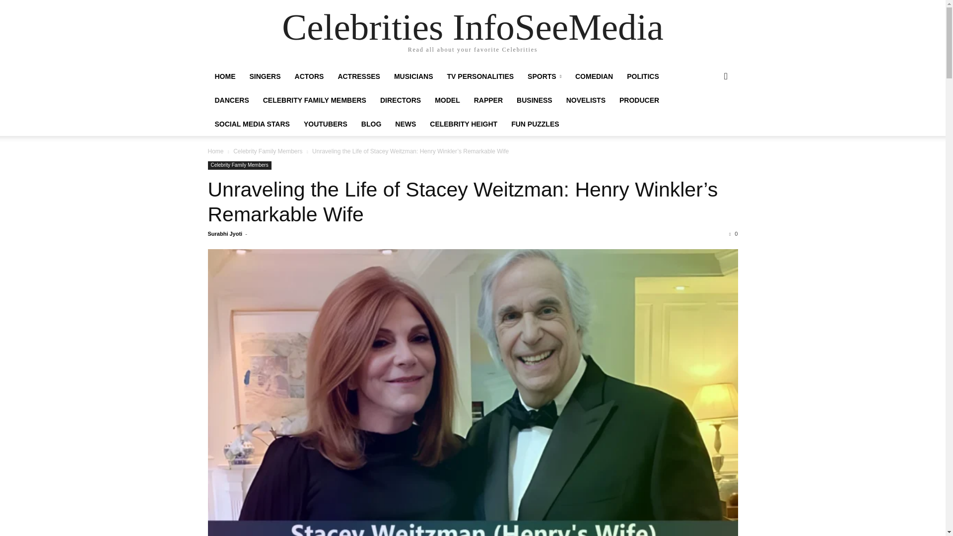  Describe the element at coordinates (224, 76) in the screenshot. I see `HOME` at that location.